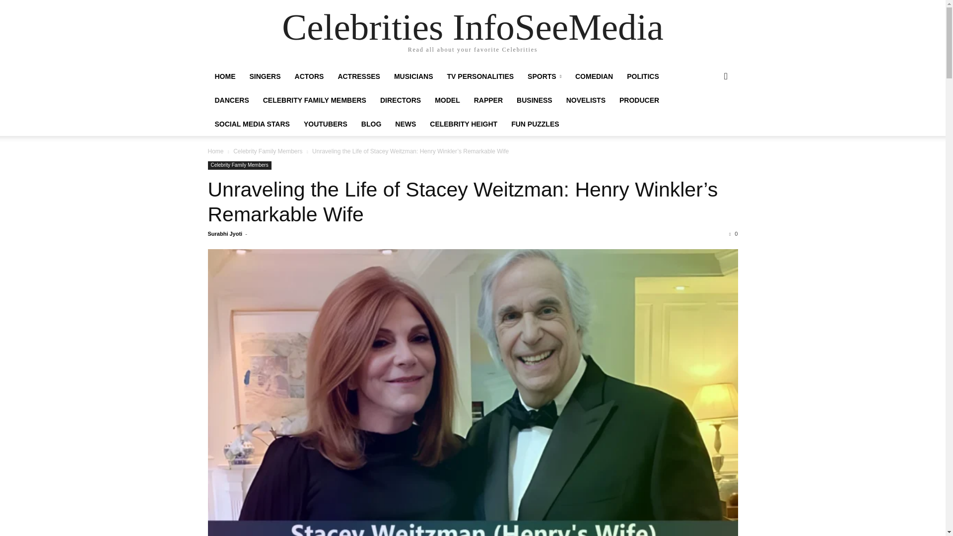  Describe the element at coordinates (224, 76) in the screenshot. I see `HOME` at that location.